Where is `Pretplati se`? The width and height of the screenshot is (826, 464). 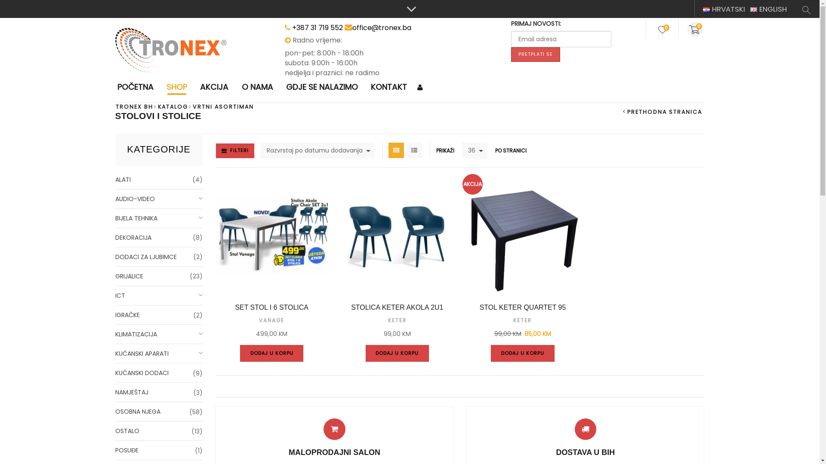
Pretplati se is located at coordinates (536, 55).